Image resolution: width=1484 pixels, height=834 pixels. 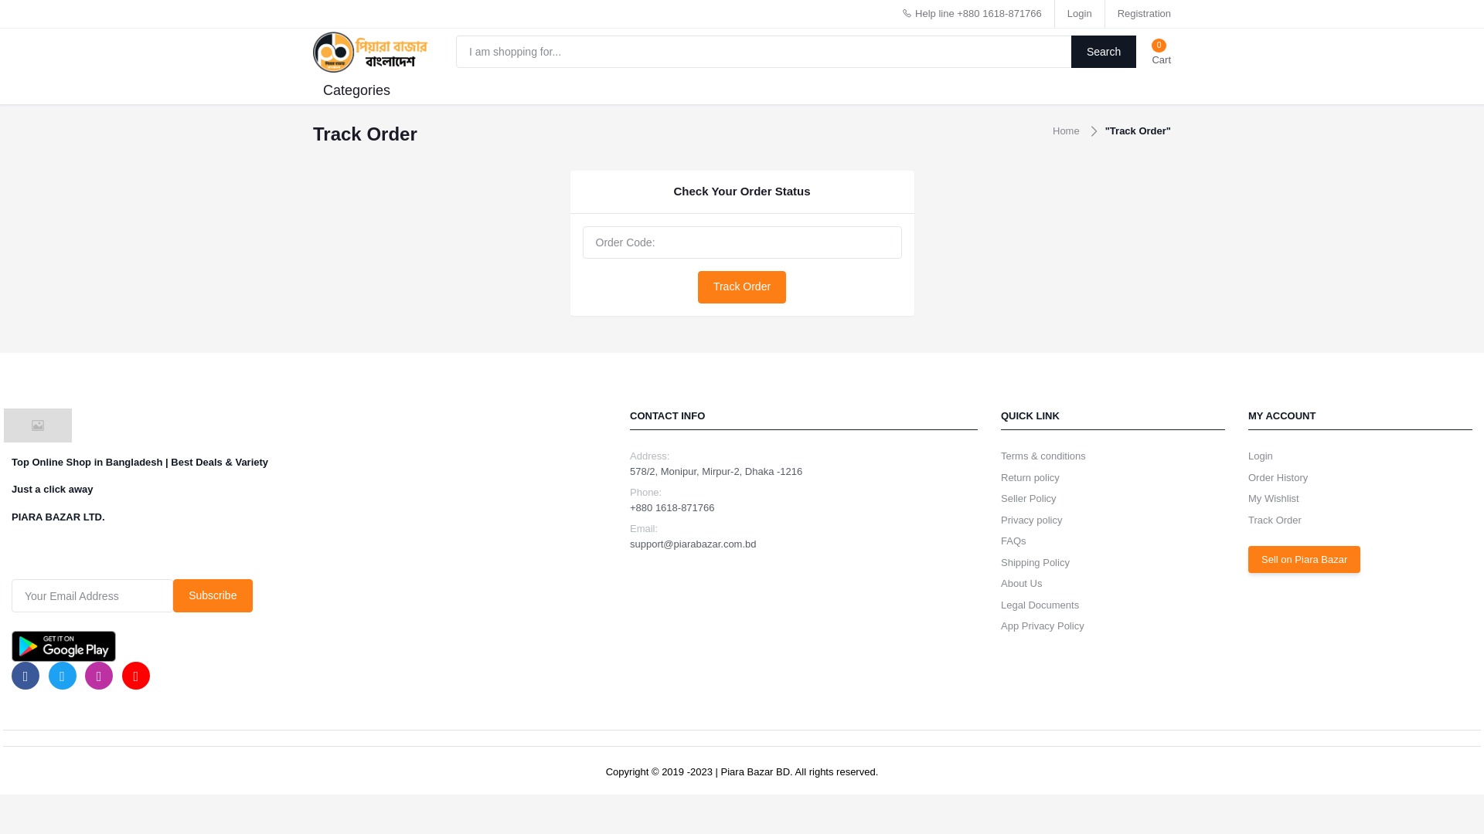 What do you see at coordinates (1043, 625) in the screenshot?
I see `App Privacy Policy` at bounding box center [1043, 625].